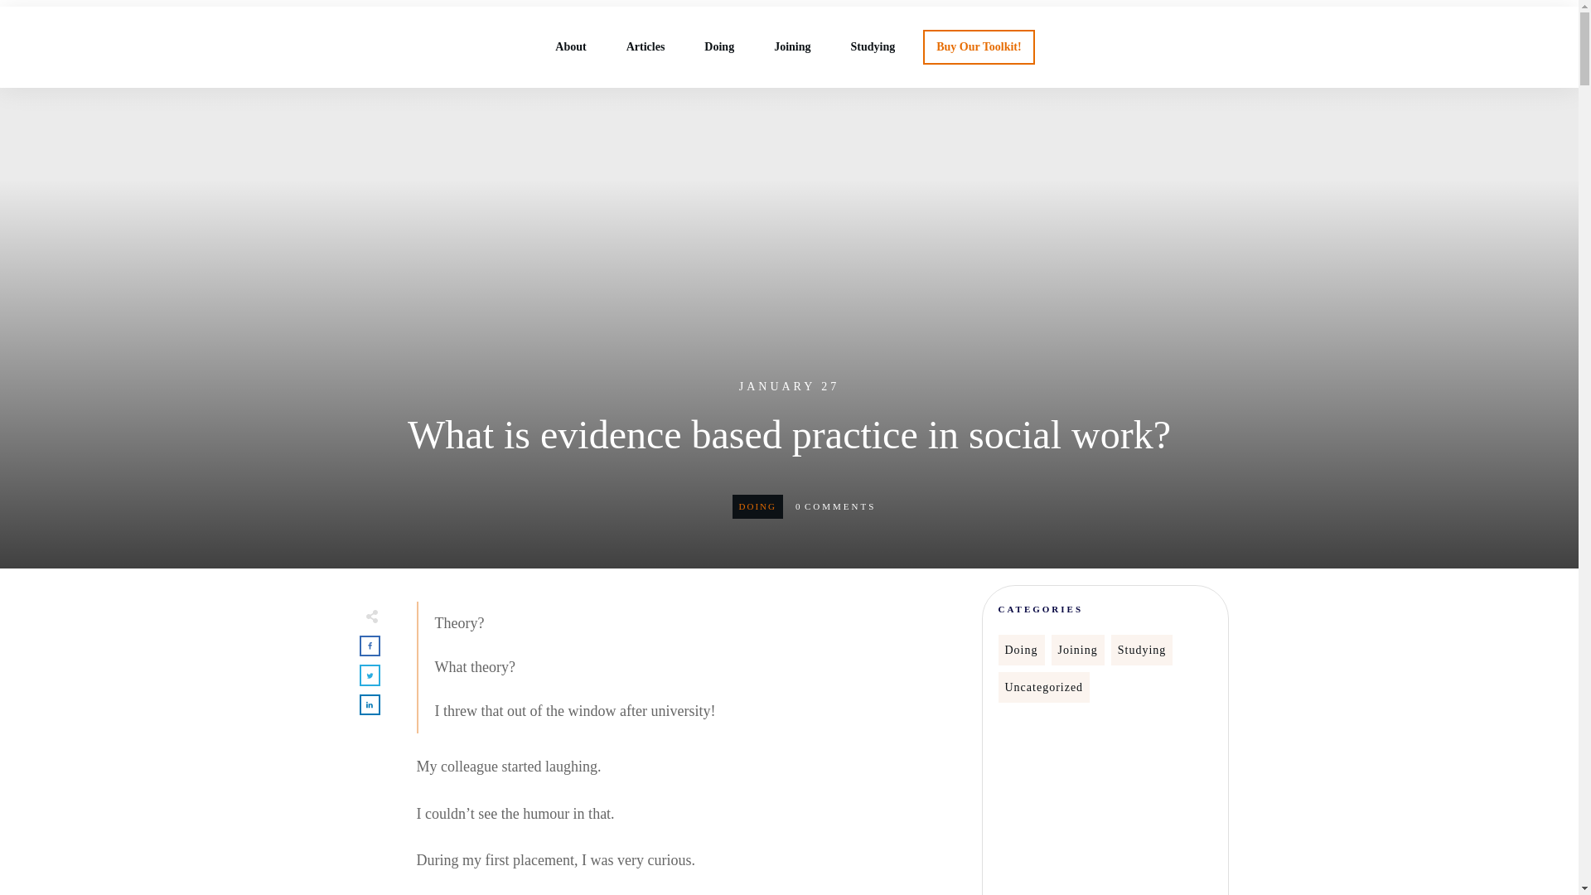 The width and height of the screenshot is (1591, 895). Describe the element at coordinates (570, 47) in the screenshot. I see `About` at that location.